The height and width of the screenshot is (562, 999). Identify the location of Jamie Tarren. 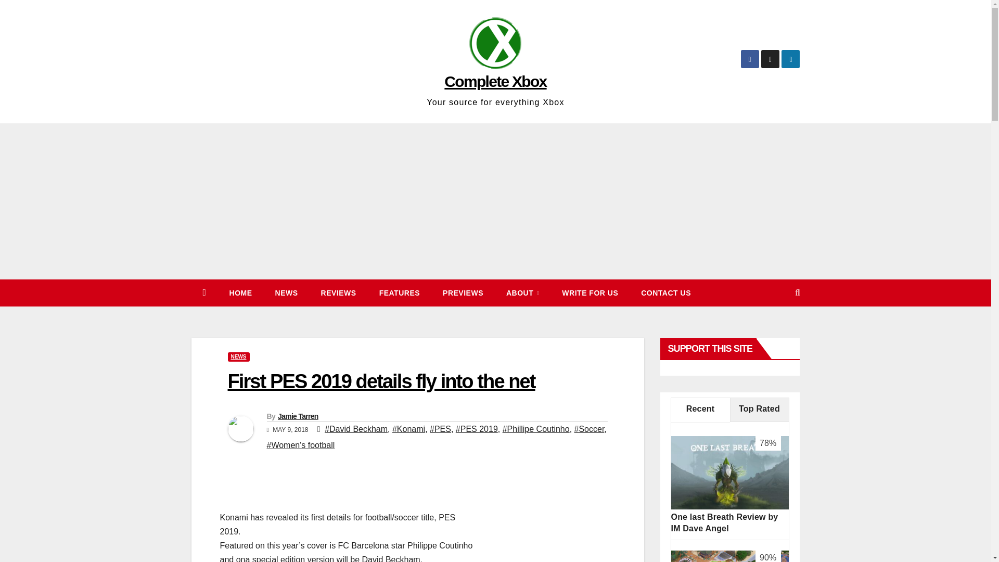
(298, 416).